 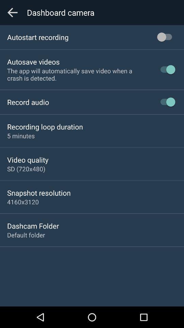 I want to click on swipe until the dashcam folder icon, so click(x=33, y=225).